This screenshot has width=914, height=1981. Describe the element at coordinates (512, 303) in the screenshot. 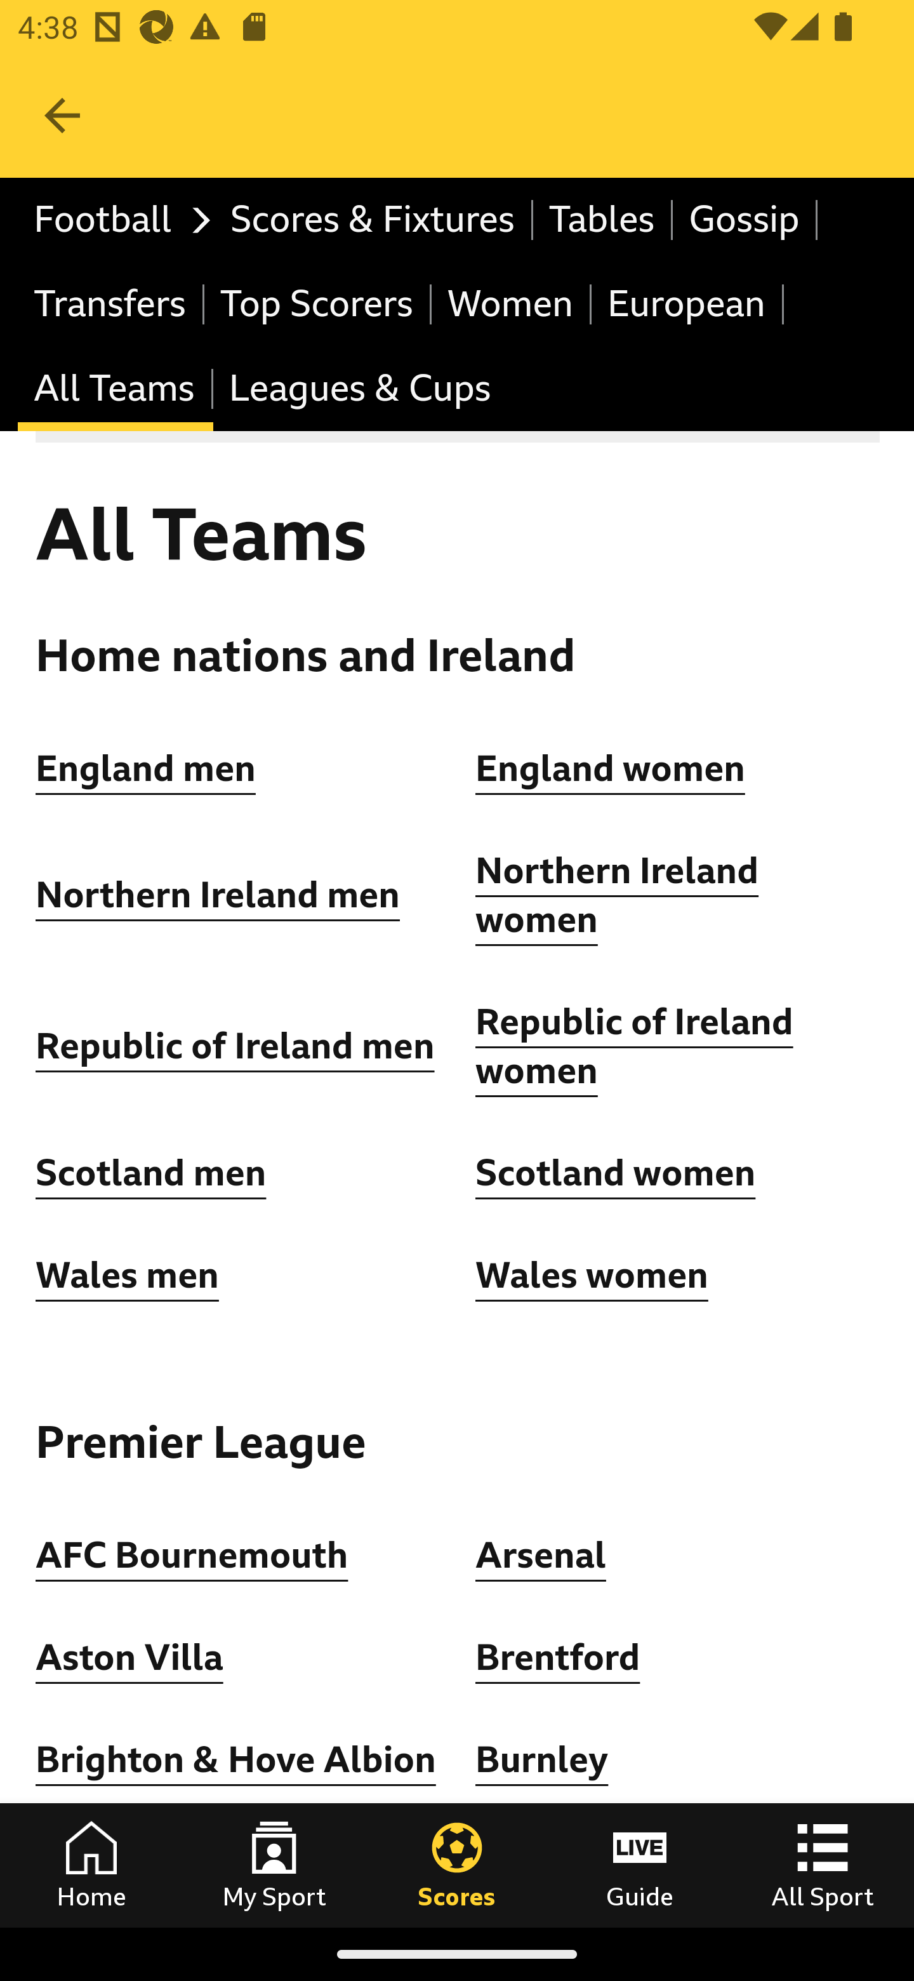

I see `Women` at that location.